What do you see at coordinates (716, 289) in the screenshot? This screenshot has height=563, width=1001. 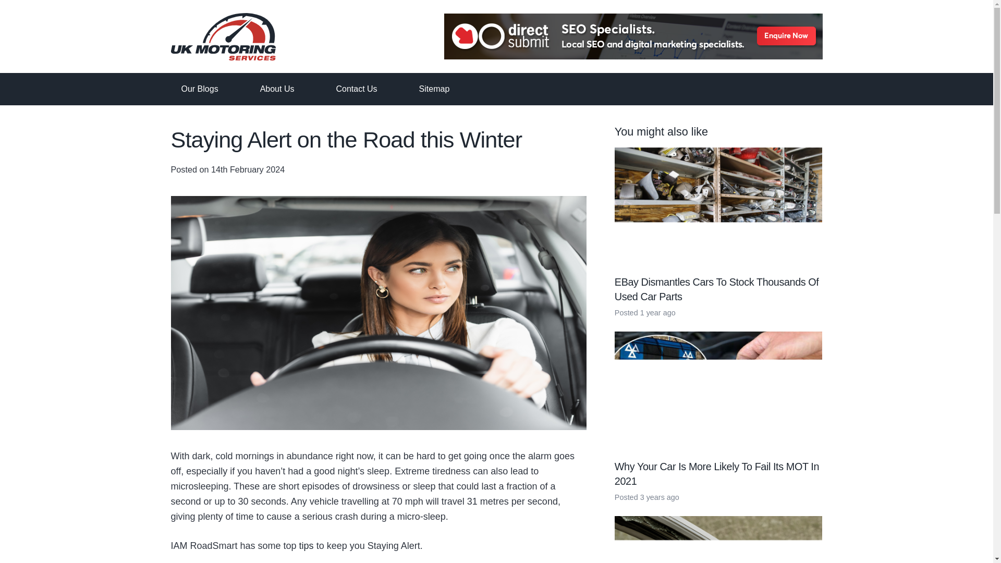 I see `EBay Dismantles Cars To Stock Thousands Of Used Car Parts` at bounding box center [716, 289].